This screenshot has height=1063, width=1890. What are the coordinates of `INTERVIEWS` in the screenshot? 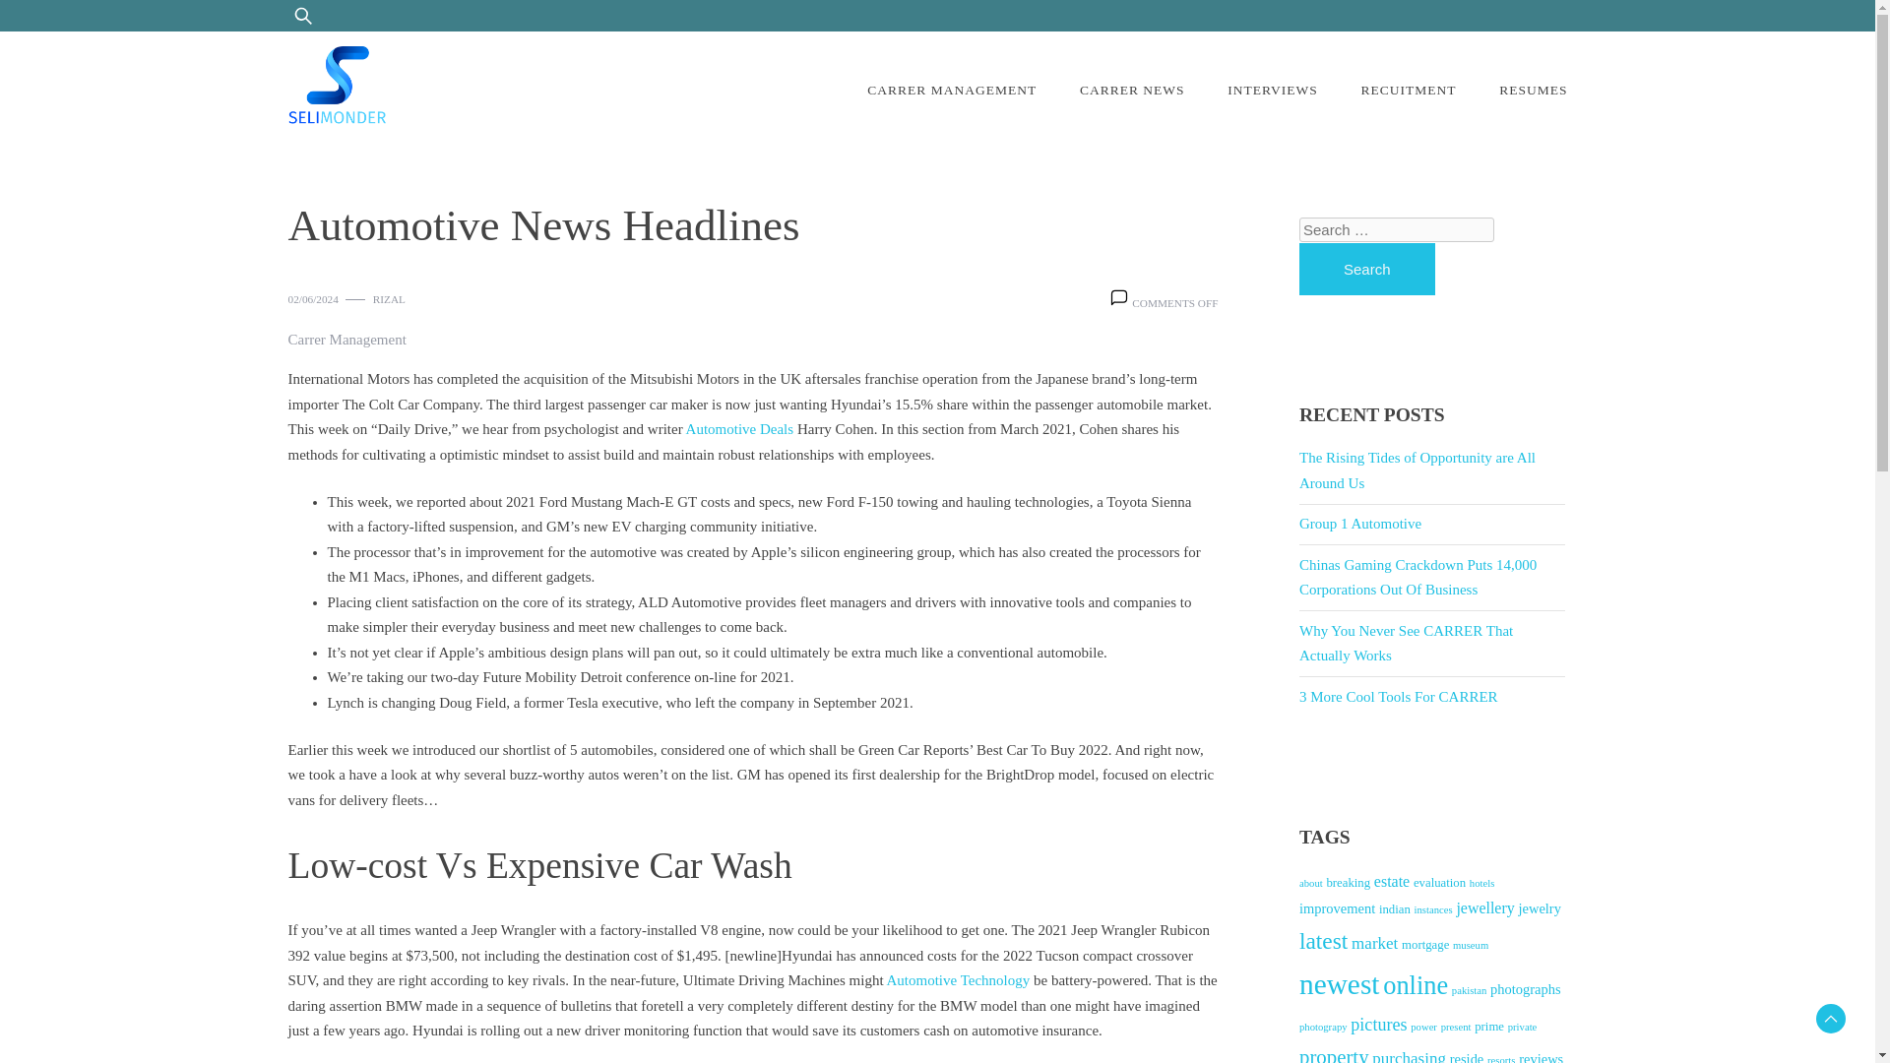 It's located at (1272, 91).